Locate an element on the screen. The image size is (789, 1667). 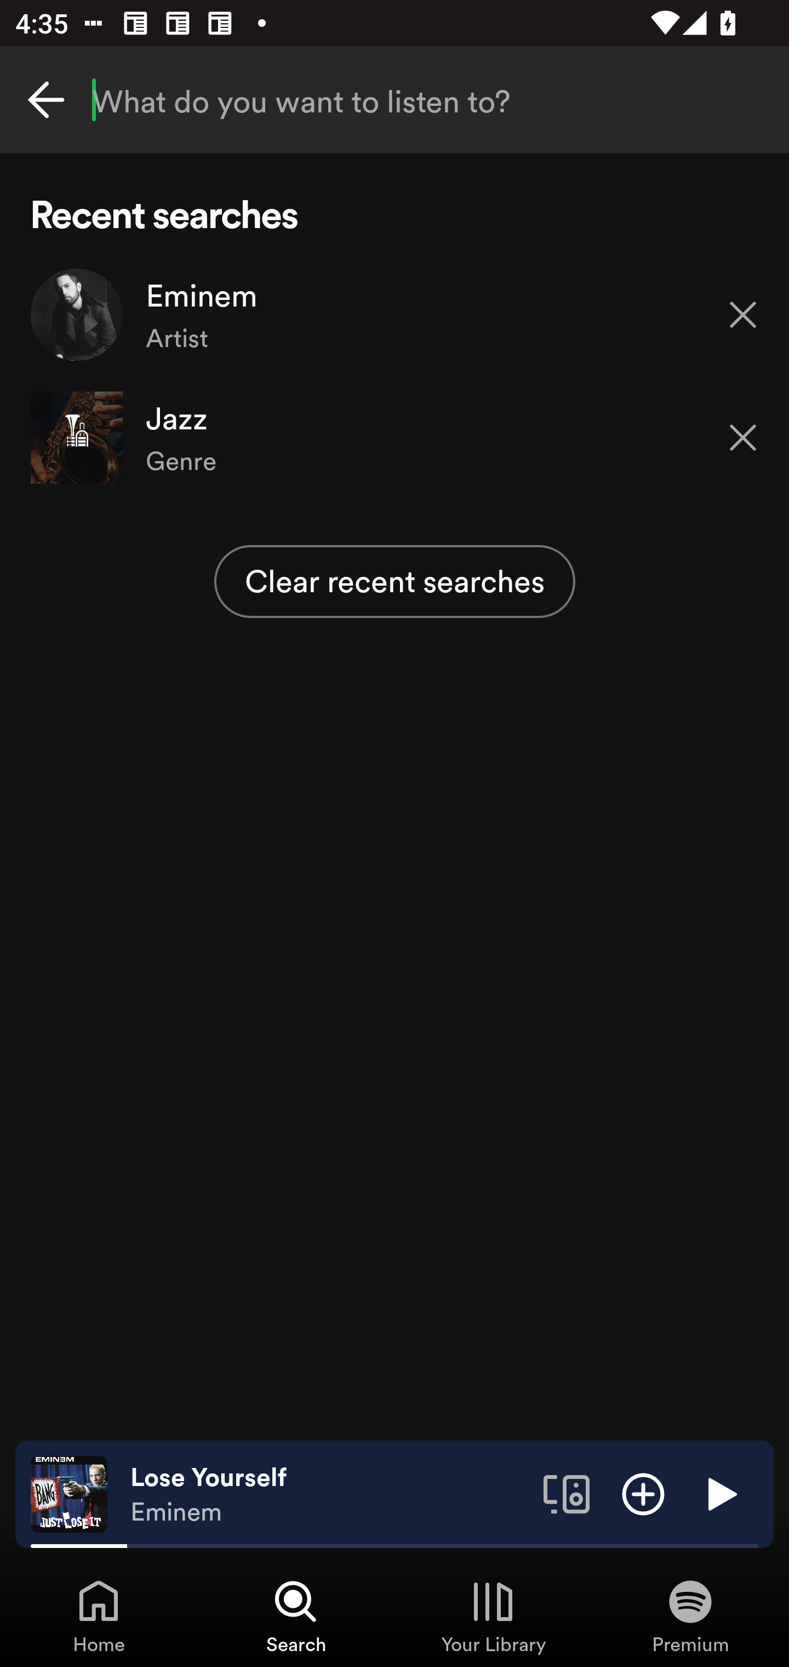
Your Library, Tab 3 of 4 Your Library Your Library is located at coordinates (493, 1615).